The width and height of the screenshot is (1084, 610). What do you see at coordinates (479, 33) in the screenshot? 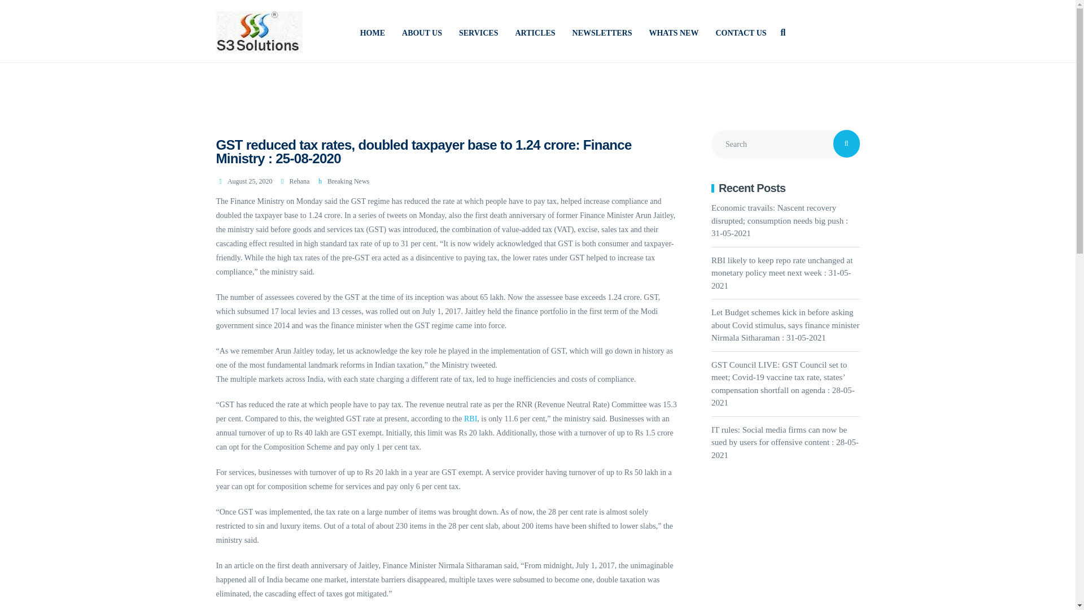
I see `SERVICES` at bounding box center [479, 33].